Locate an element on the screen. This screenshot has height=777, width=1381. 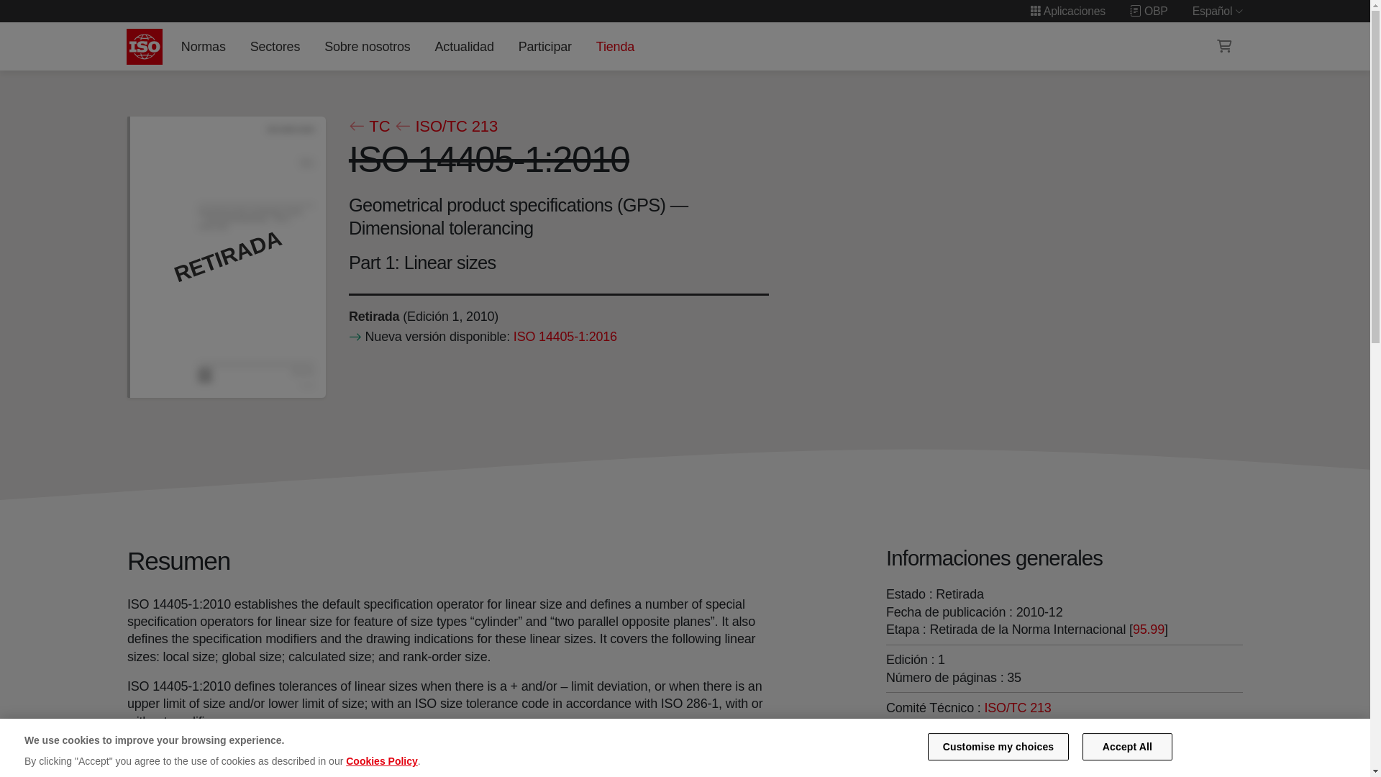
Sectores is located at coordinates (275, 46).